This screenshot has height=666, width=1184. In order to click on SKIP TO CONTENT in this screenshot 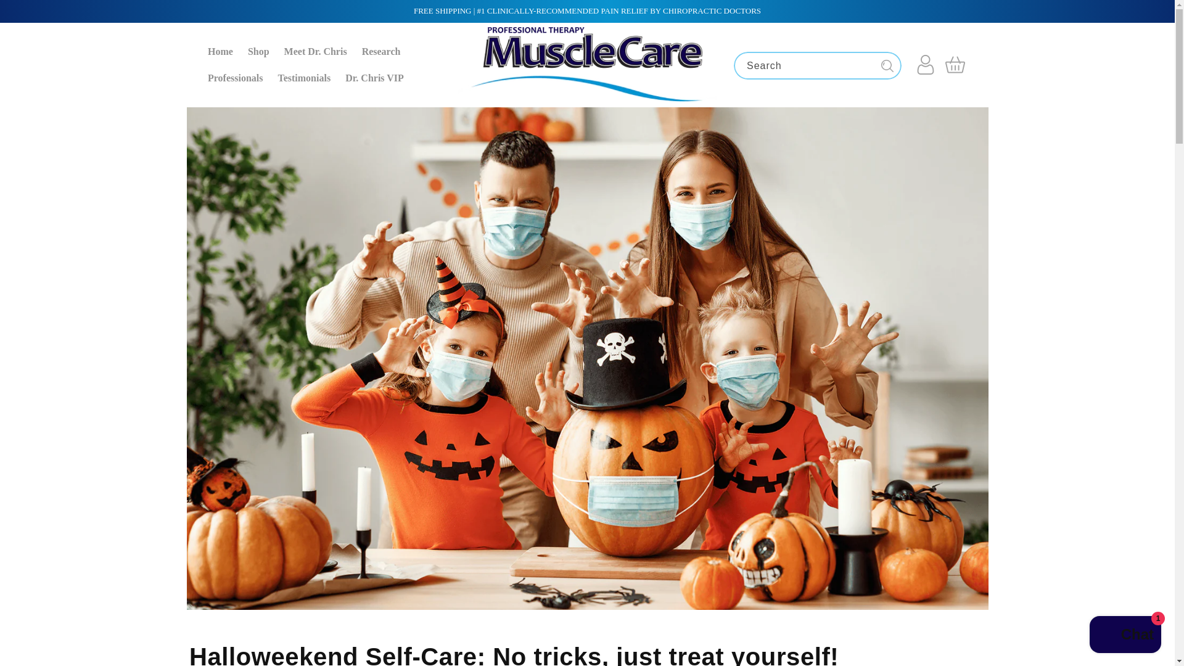, I will do `click(37, 14)`.